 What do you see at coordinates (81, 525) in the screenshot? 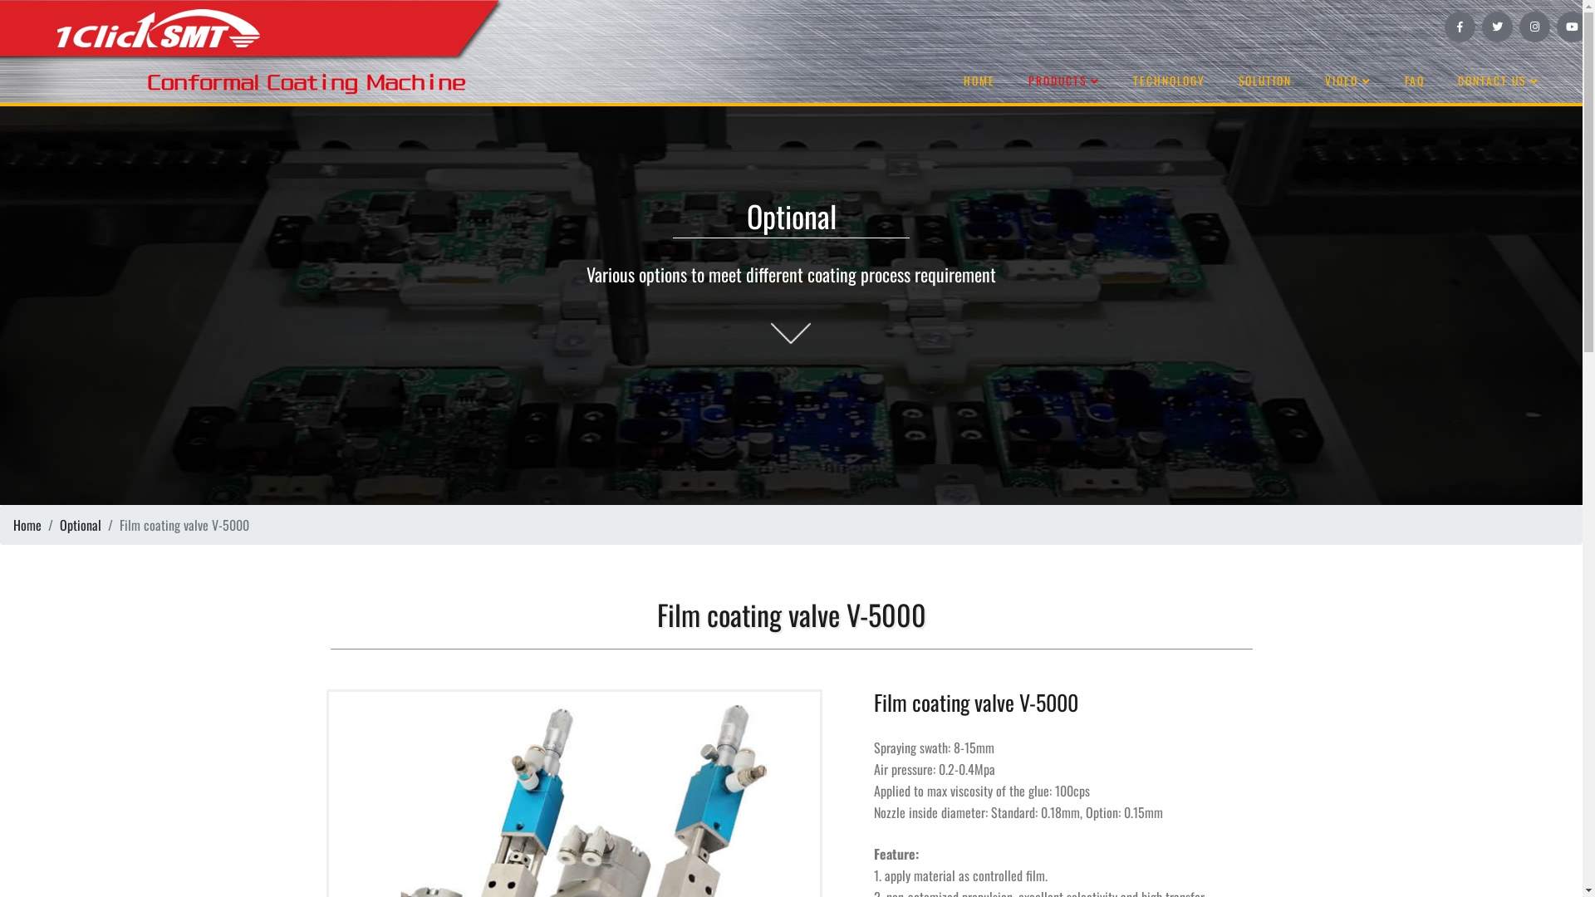
I see `Optional` at bounding box center [81, 525].